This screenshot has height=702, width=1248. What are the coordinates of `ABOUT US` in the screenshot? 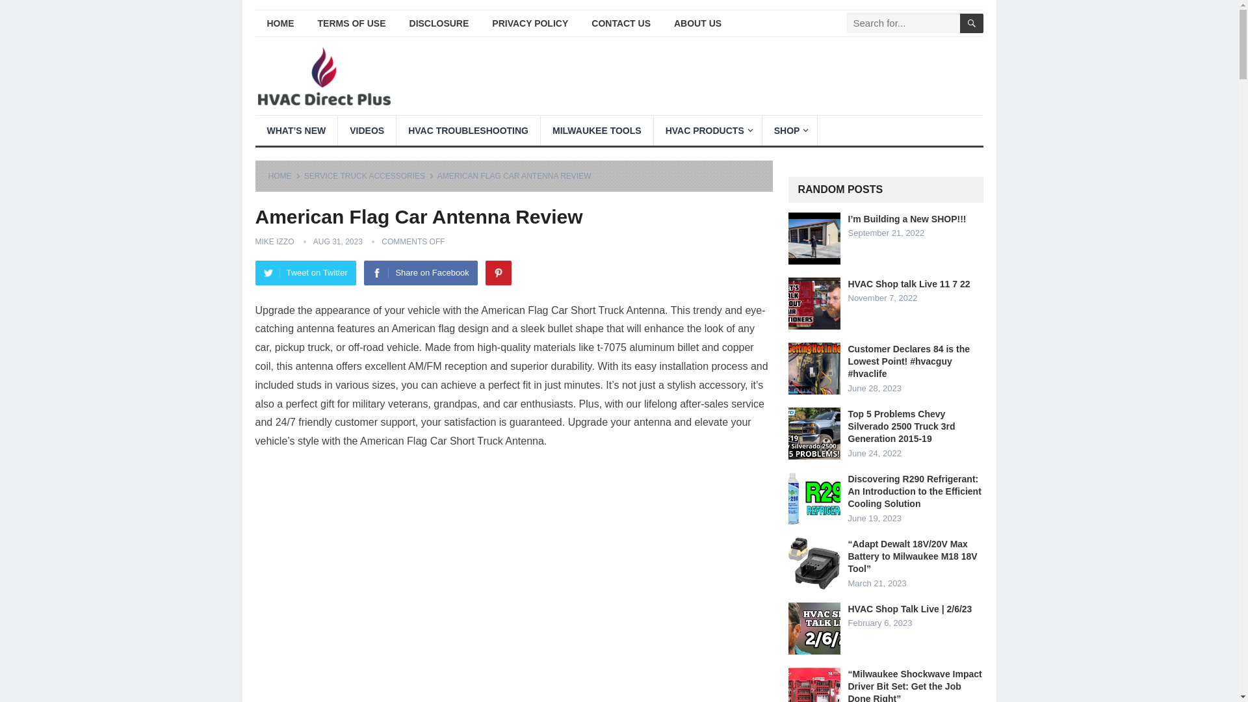 It's located at (698, 23).